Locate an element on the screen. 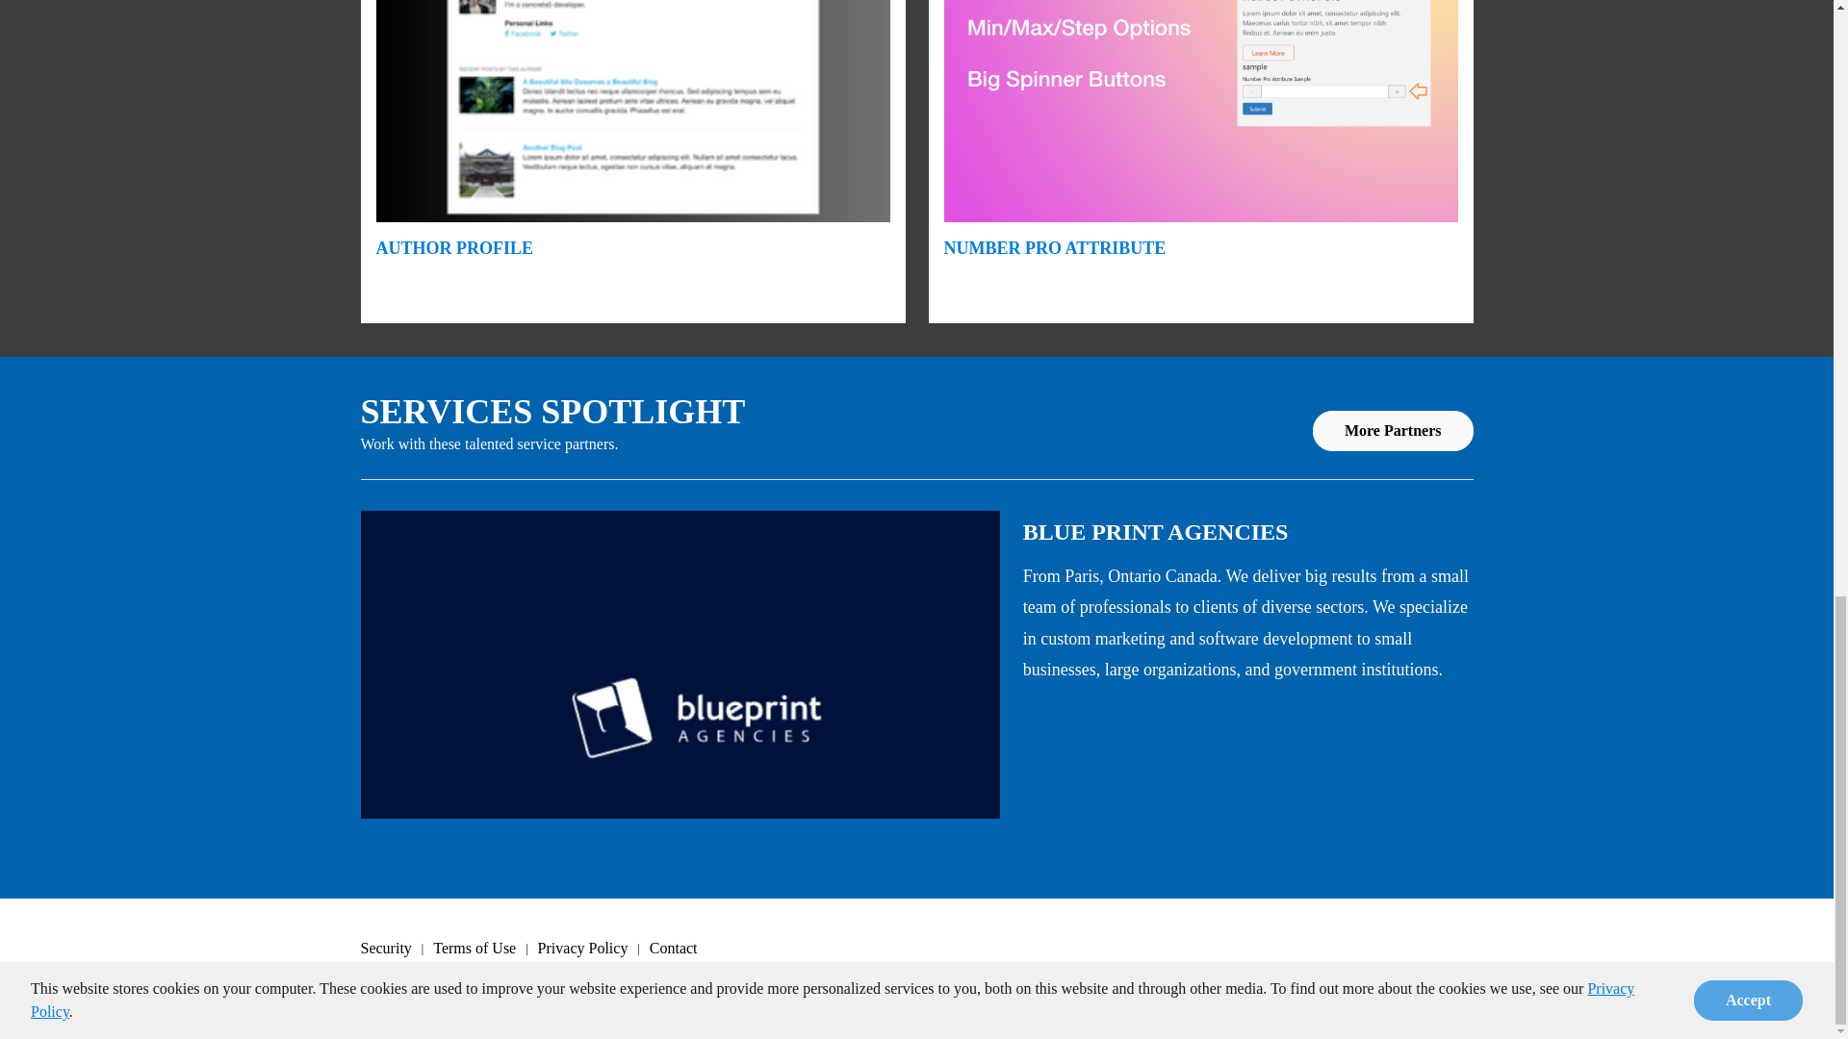  AUTHOR PROFILE is located at coordinates (454, 248).